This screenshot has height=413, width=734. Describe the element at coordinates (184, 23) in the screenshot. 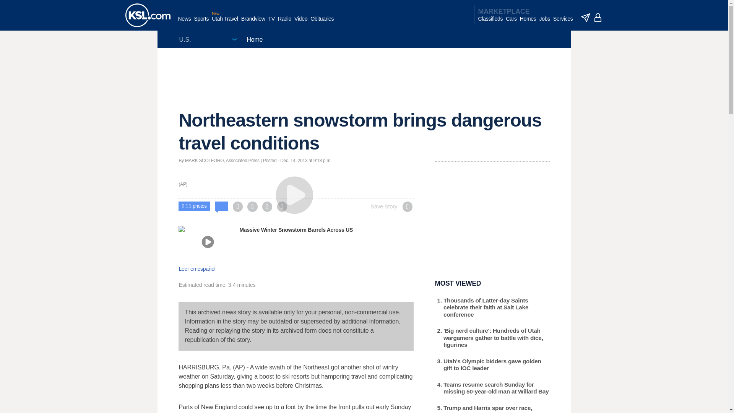

I see `News` at that location.